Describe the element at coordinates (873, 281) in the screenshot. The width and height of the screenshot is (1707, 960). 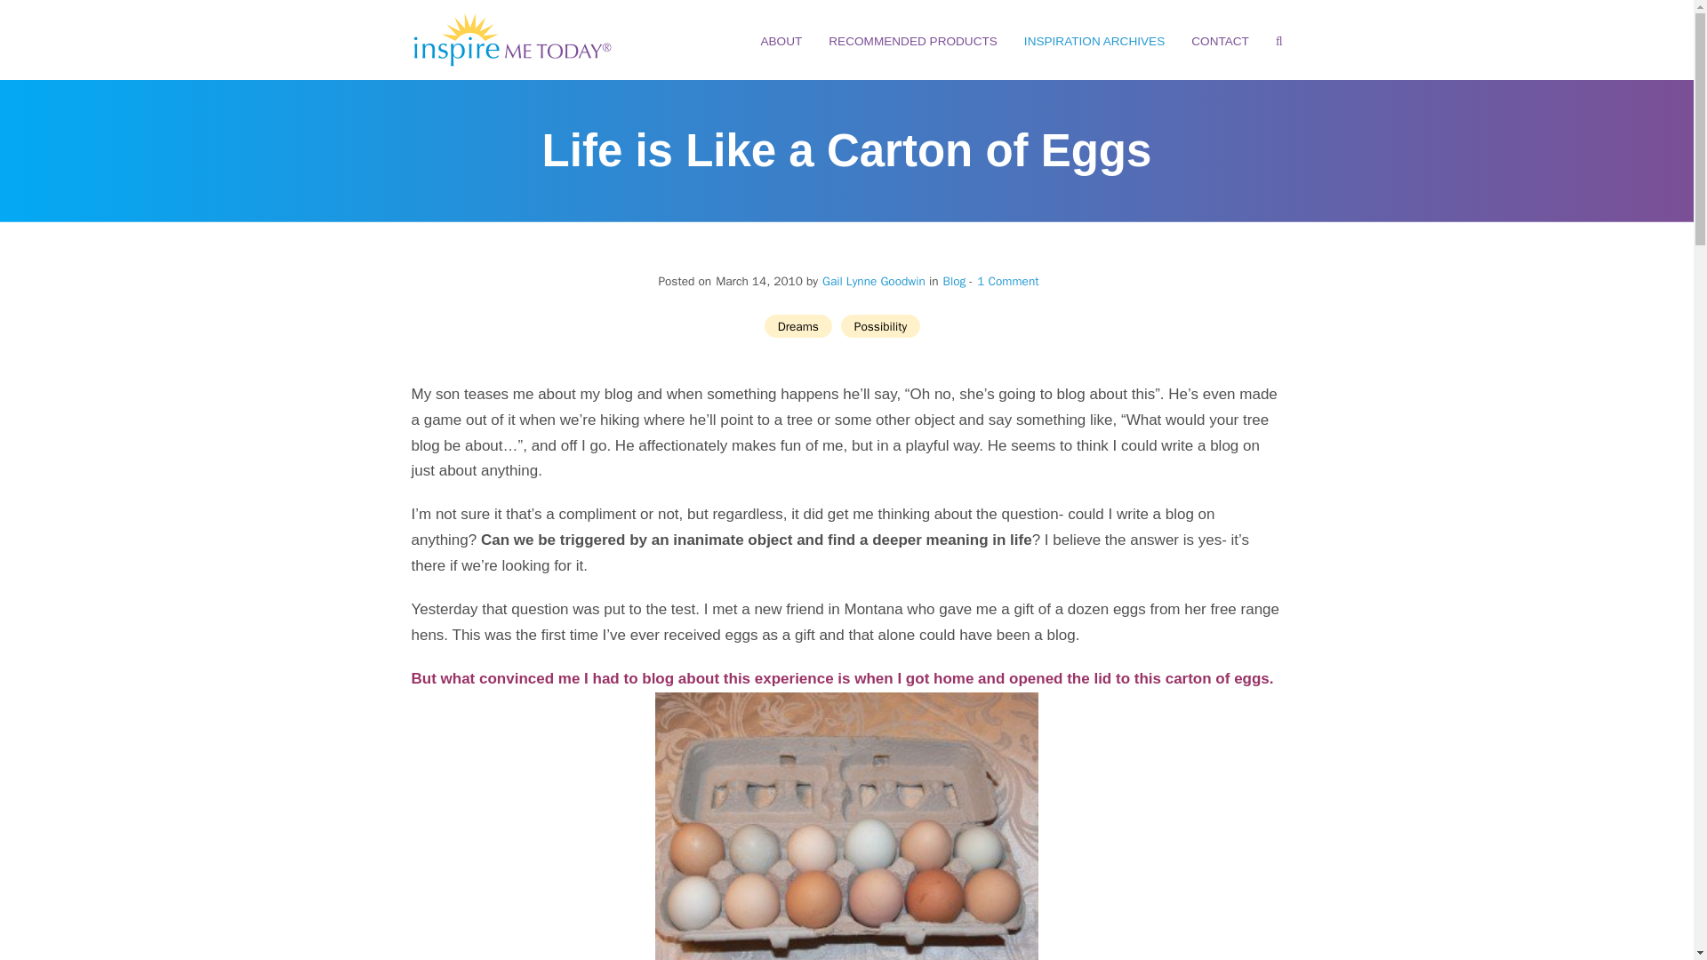
I see `Gail Lynne Goodwin` at that location.